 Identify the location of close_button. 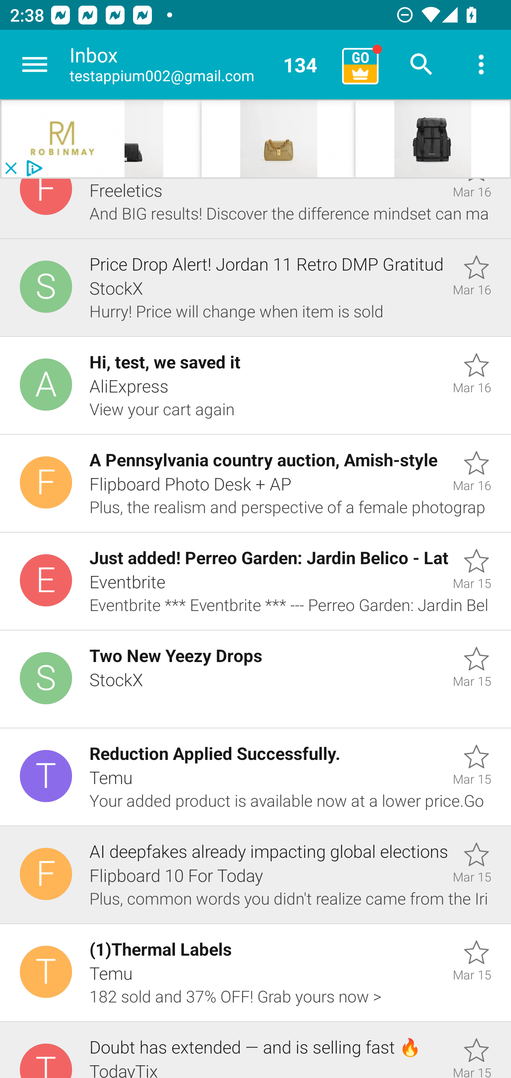
(10, 168).